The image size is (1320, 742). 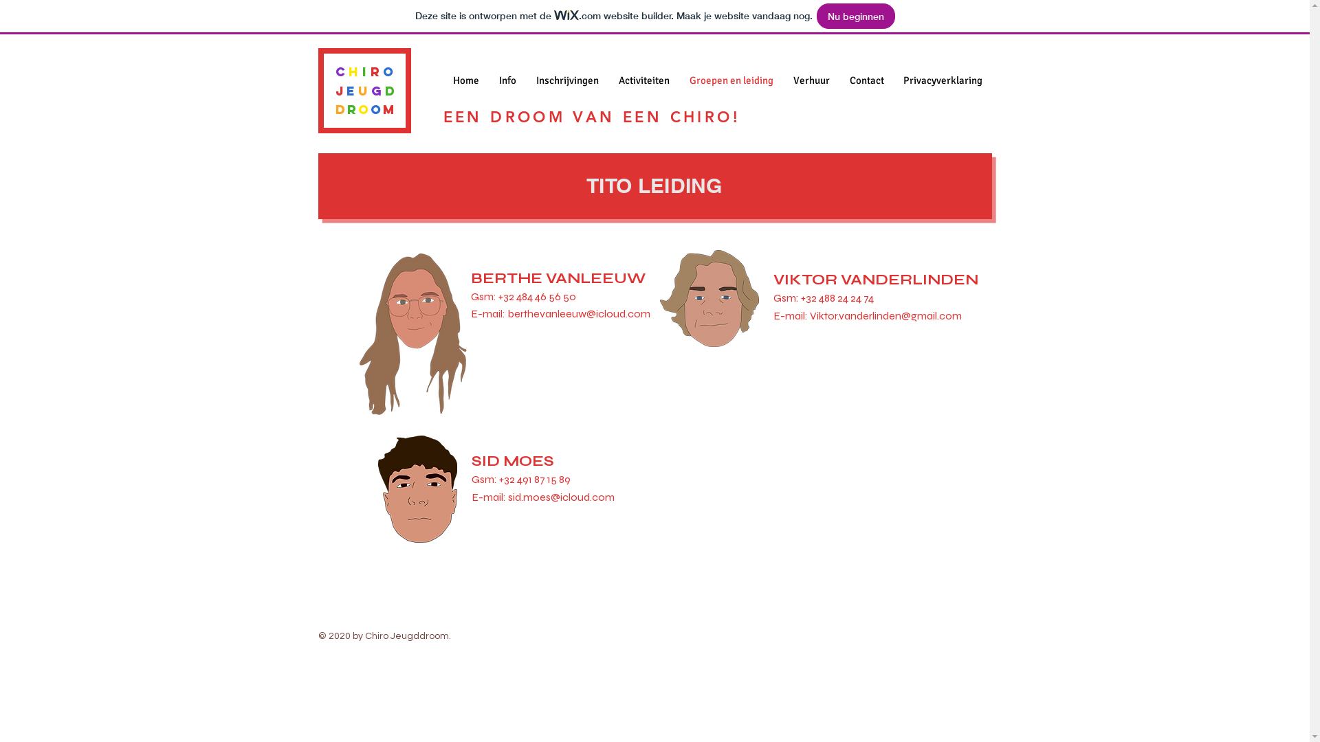 What do you see at coordinates (568, 80) in the screenshot?
I see `Inschrijvingen` at bounding box center [568, 80].